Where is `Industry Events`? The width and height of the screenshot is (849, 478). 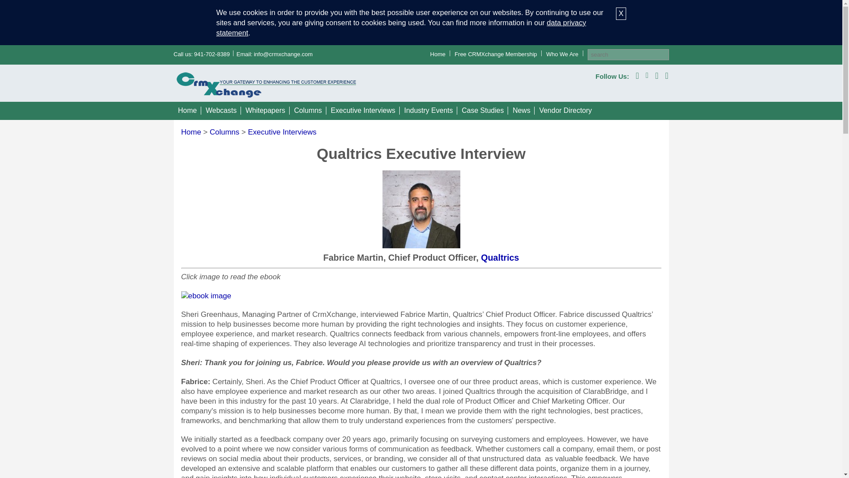
Industry Events is located at coordinates (428, 111).